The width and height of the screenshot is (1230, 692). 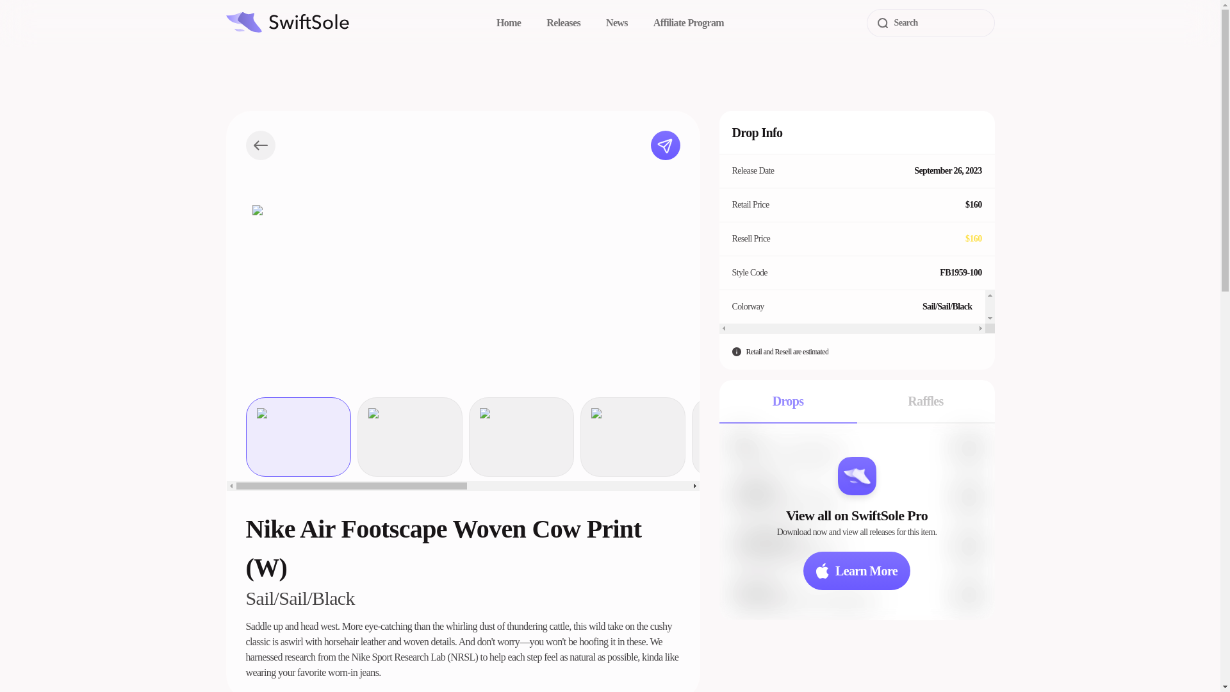 What do you see at coordinates (787, 401) in the screenshot?
I see `Drops` at bounding box center [787, 401].